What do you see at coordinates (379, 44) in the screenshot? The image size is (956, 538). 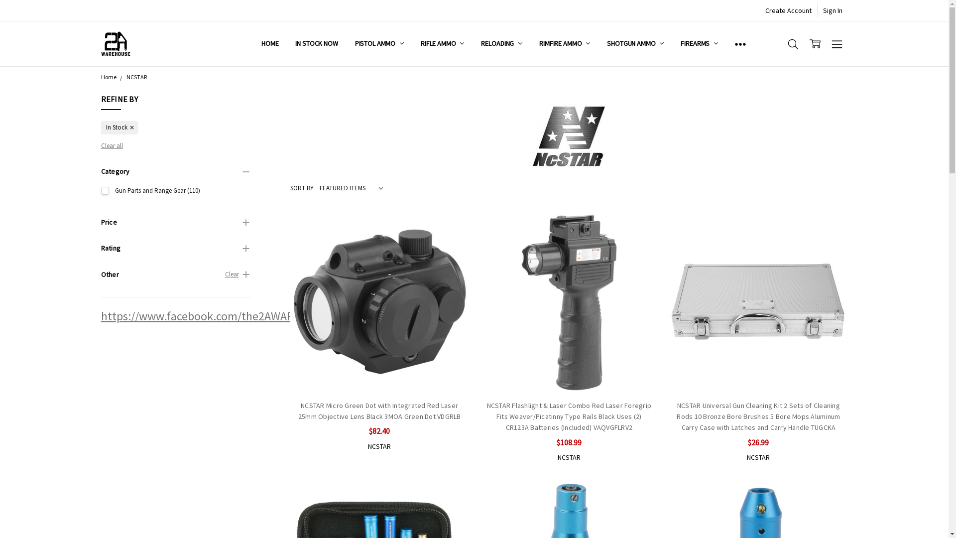 I see `PISTOL AMMO` at bounding box center [379, 44].